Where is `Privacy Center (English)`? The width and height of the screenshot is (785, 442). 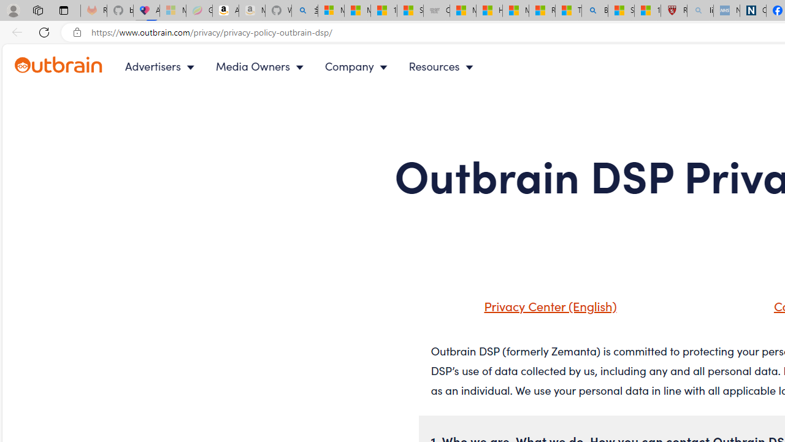
Privacy Center (English) is located at coordinates (535, 310).